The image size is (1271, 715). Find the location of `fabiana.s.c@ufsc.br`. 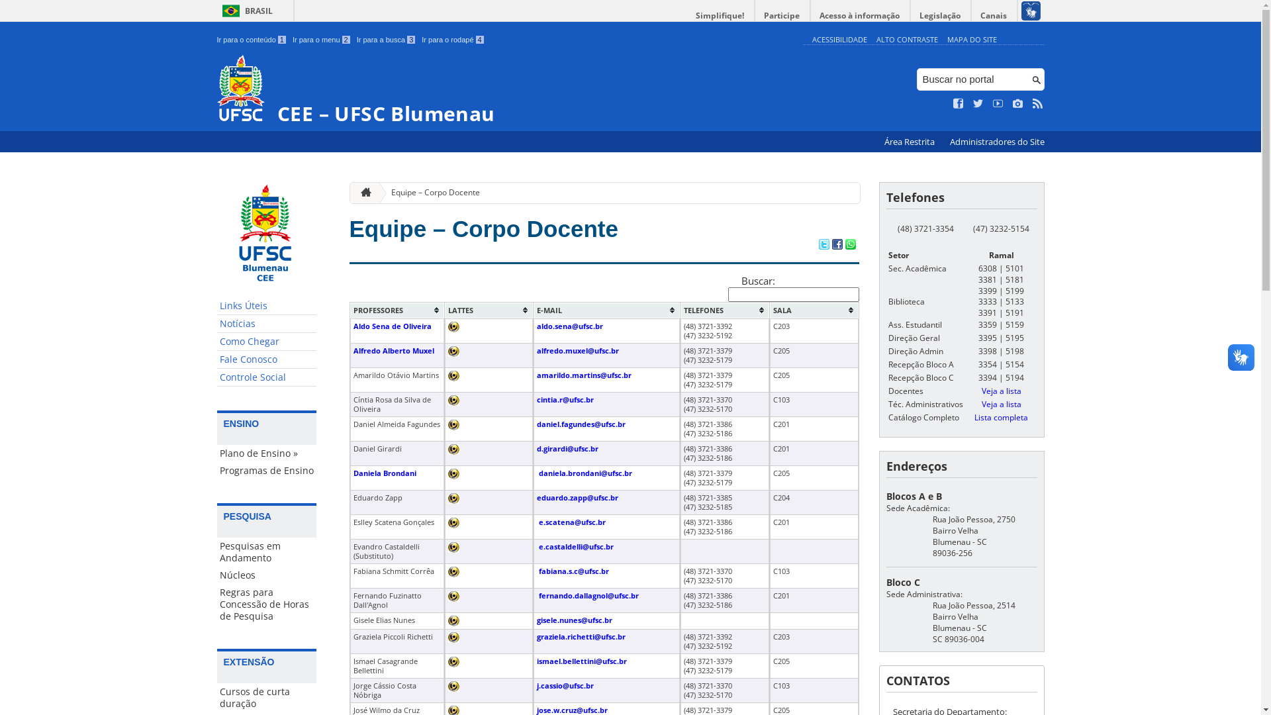

fabiana.s.c@ufsc.br is located at coordinates (574, 571).